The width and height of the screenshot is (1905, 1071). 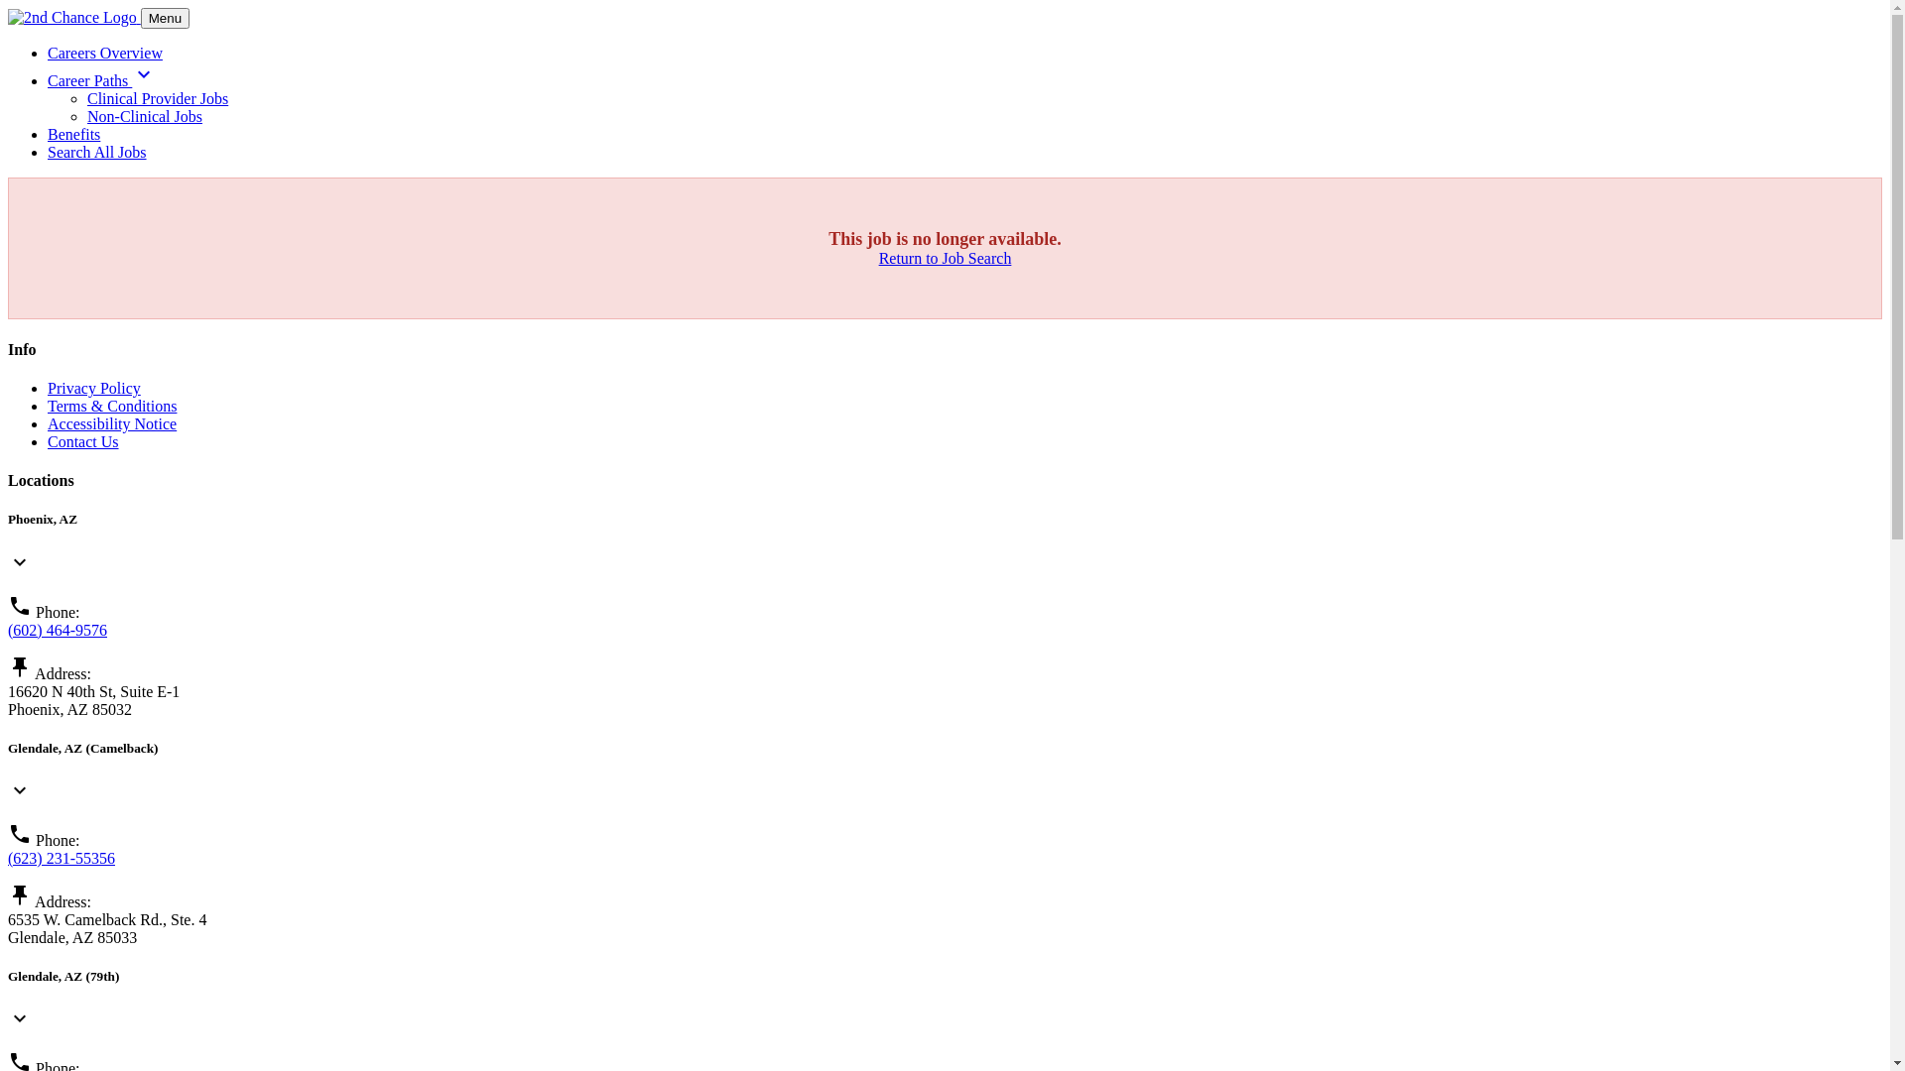 What do you see at coordinates (112, 407) in the screenshot?
I see `Terms & Conditions` at bounding box center [112, 407].